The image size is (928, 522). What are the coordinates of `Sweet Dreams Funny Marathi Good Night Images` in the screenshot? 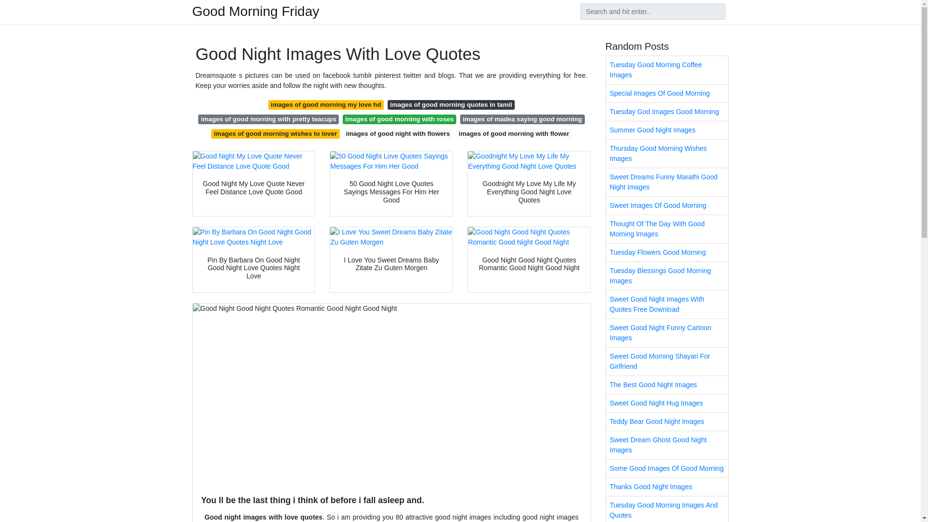 It's located at (667, 182).